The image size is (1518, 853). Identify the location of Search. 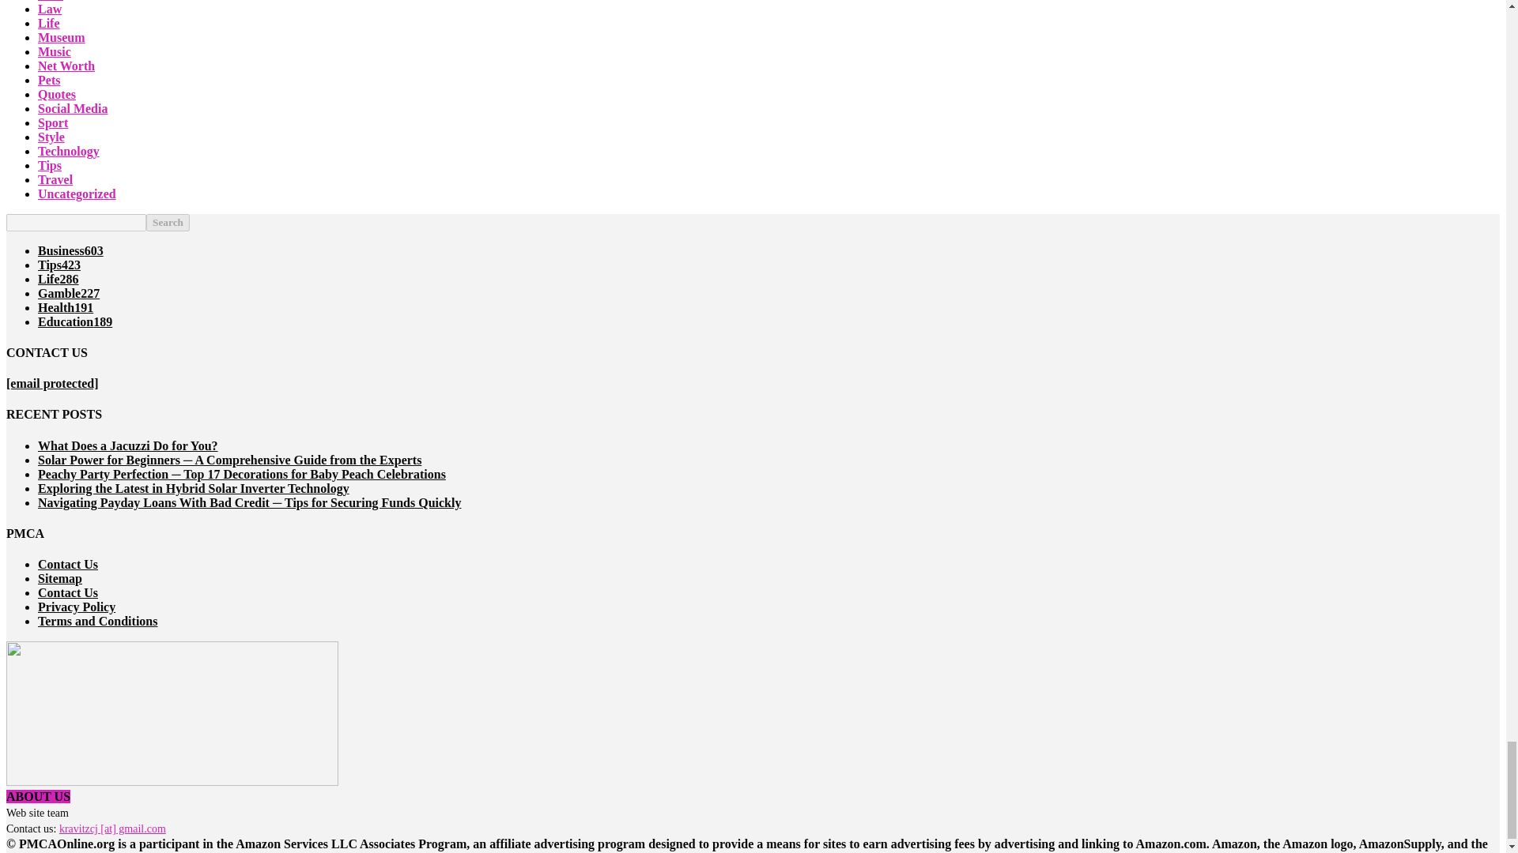
(168, 223).